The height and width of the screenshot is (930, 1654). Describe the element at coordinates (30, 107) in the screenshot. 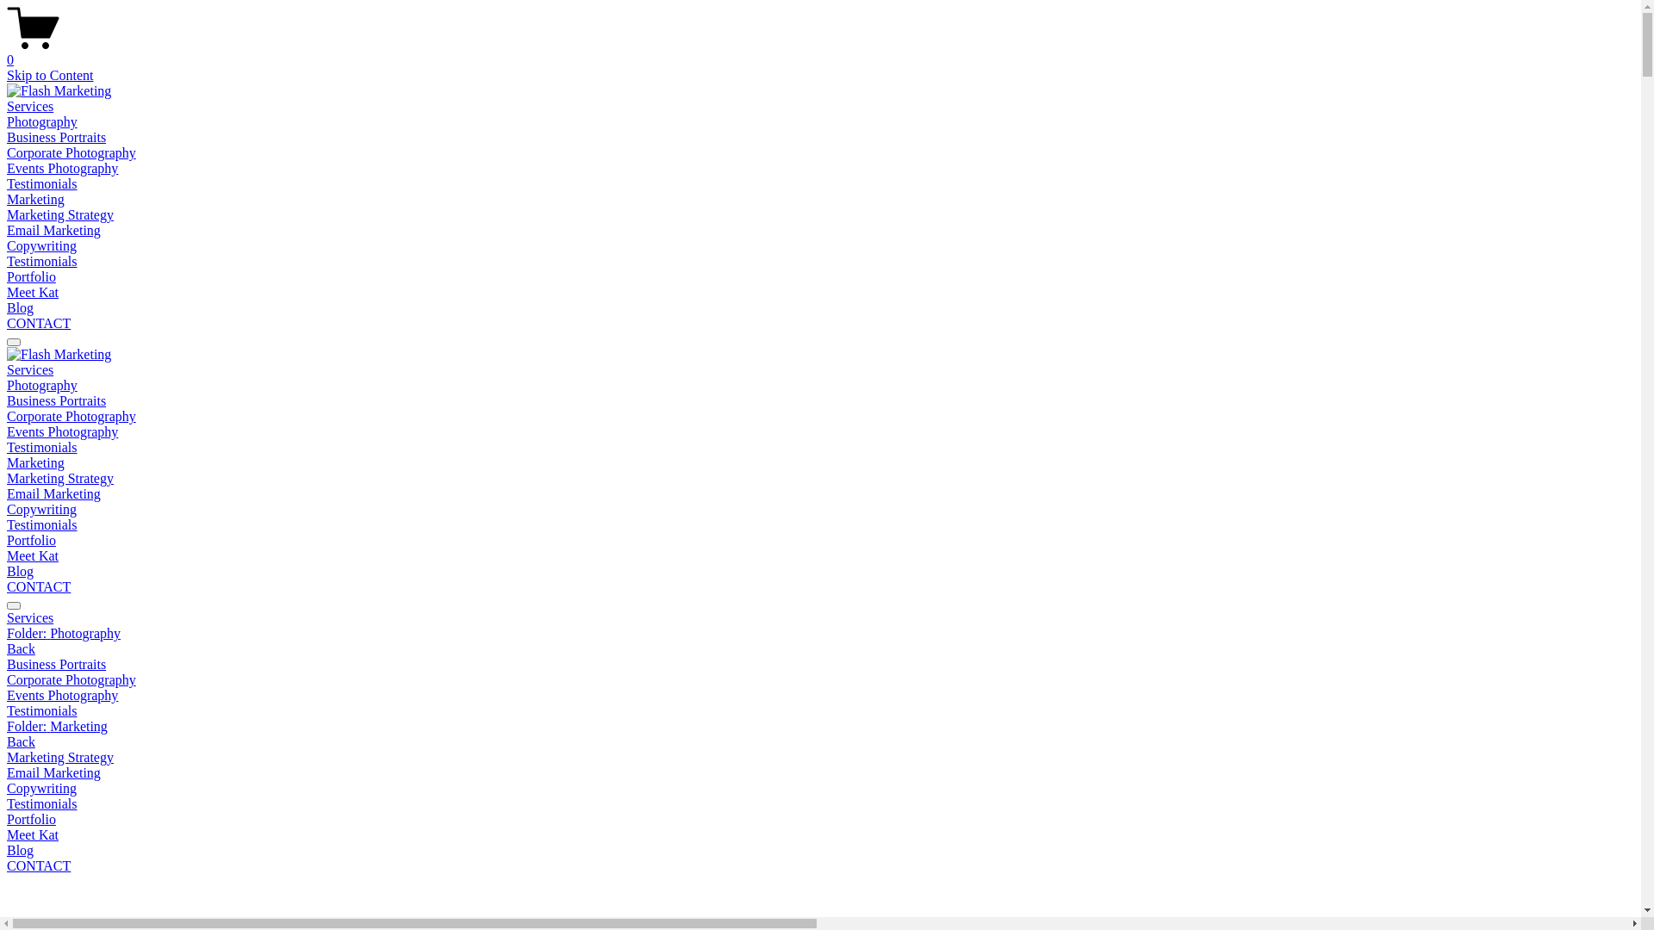

I see `Services` at that location.